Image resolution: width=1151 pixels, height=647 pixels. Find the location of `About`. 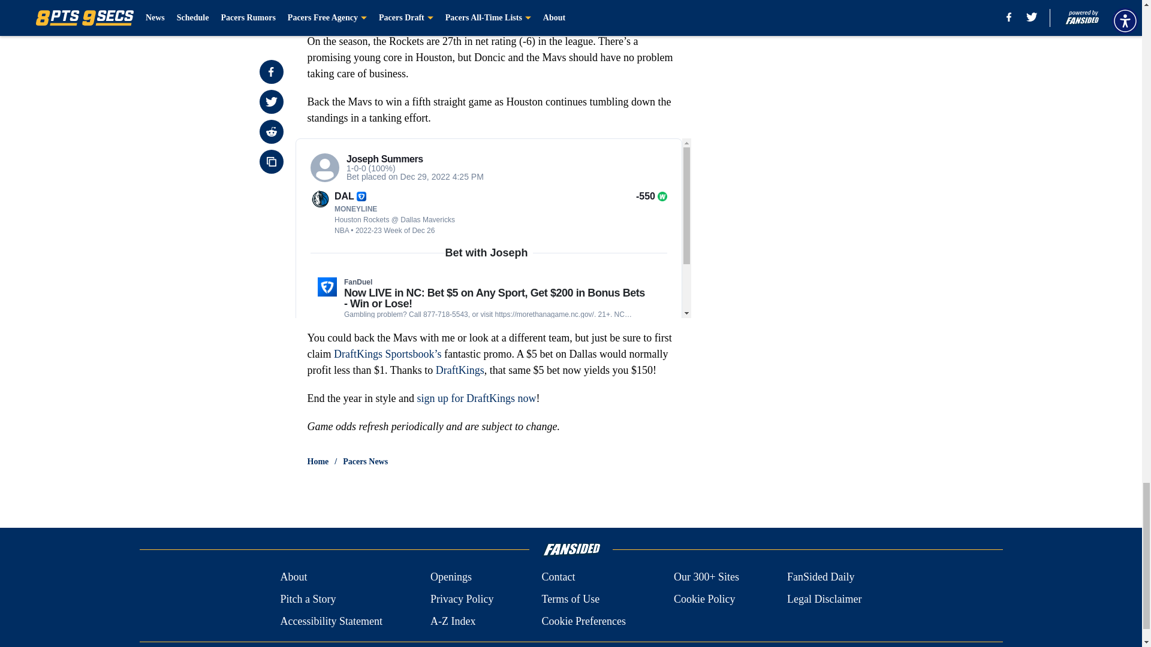

About is located at coordinates (293, 578).